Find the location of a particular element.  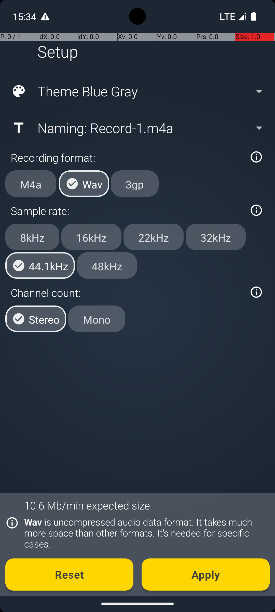

10.6 Mb/min expected size is located at coordinates (87, 505).